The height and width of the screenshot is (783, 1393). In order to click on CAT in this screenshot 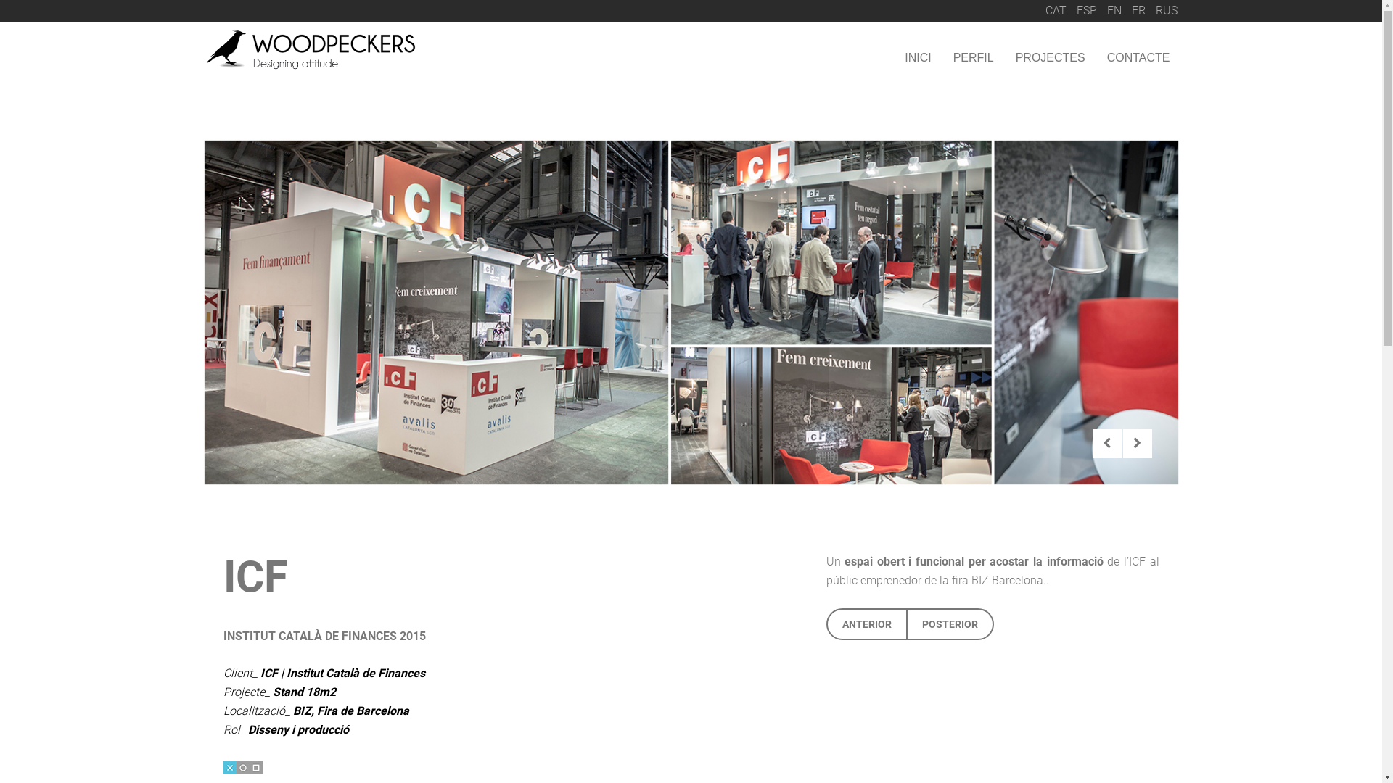, I will do `click(1056, 10)`.